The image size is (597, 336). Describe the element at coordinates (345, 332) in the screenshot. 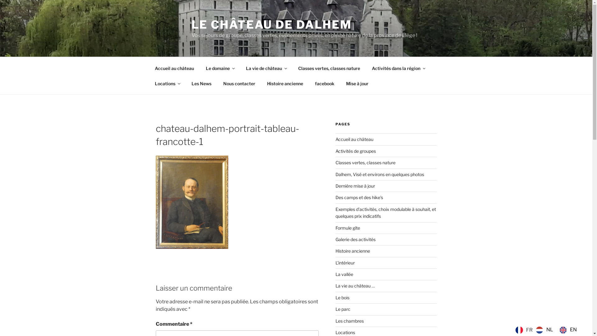

I see `Locations` at that location.